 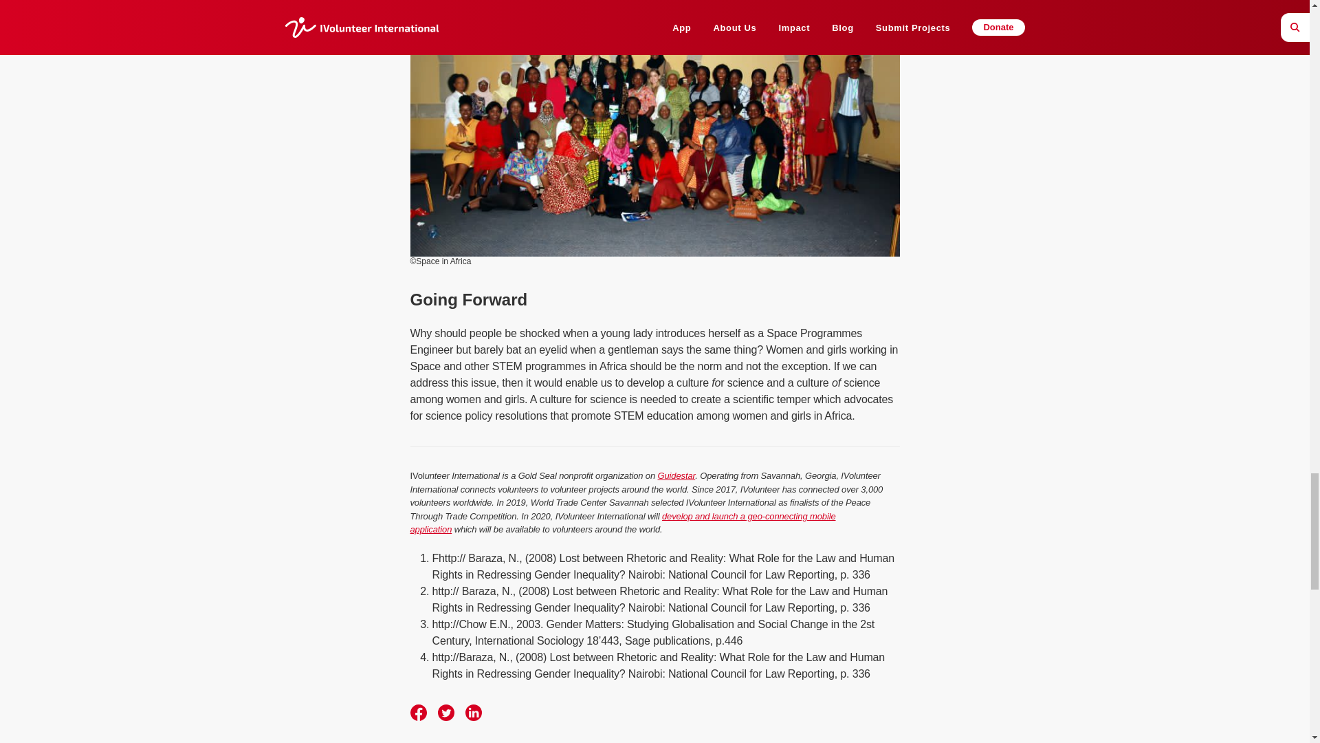 What do you see at coordinates (622, 523) in the screenshot?
I see `develop and launch a geo-connecting mobile application` at bounding box center [622, 523].